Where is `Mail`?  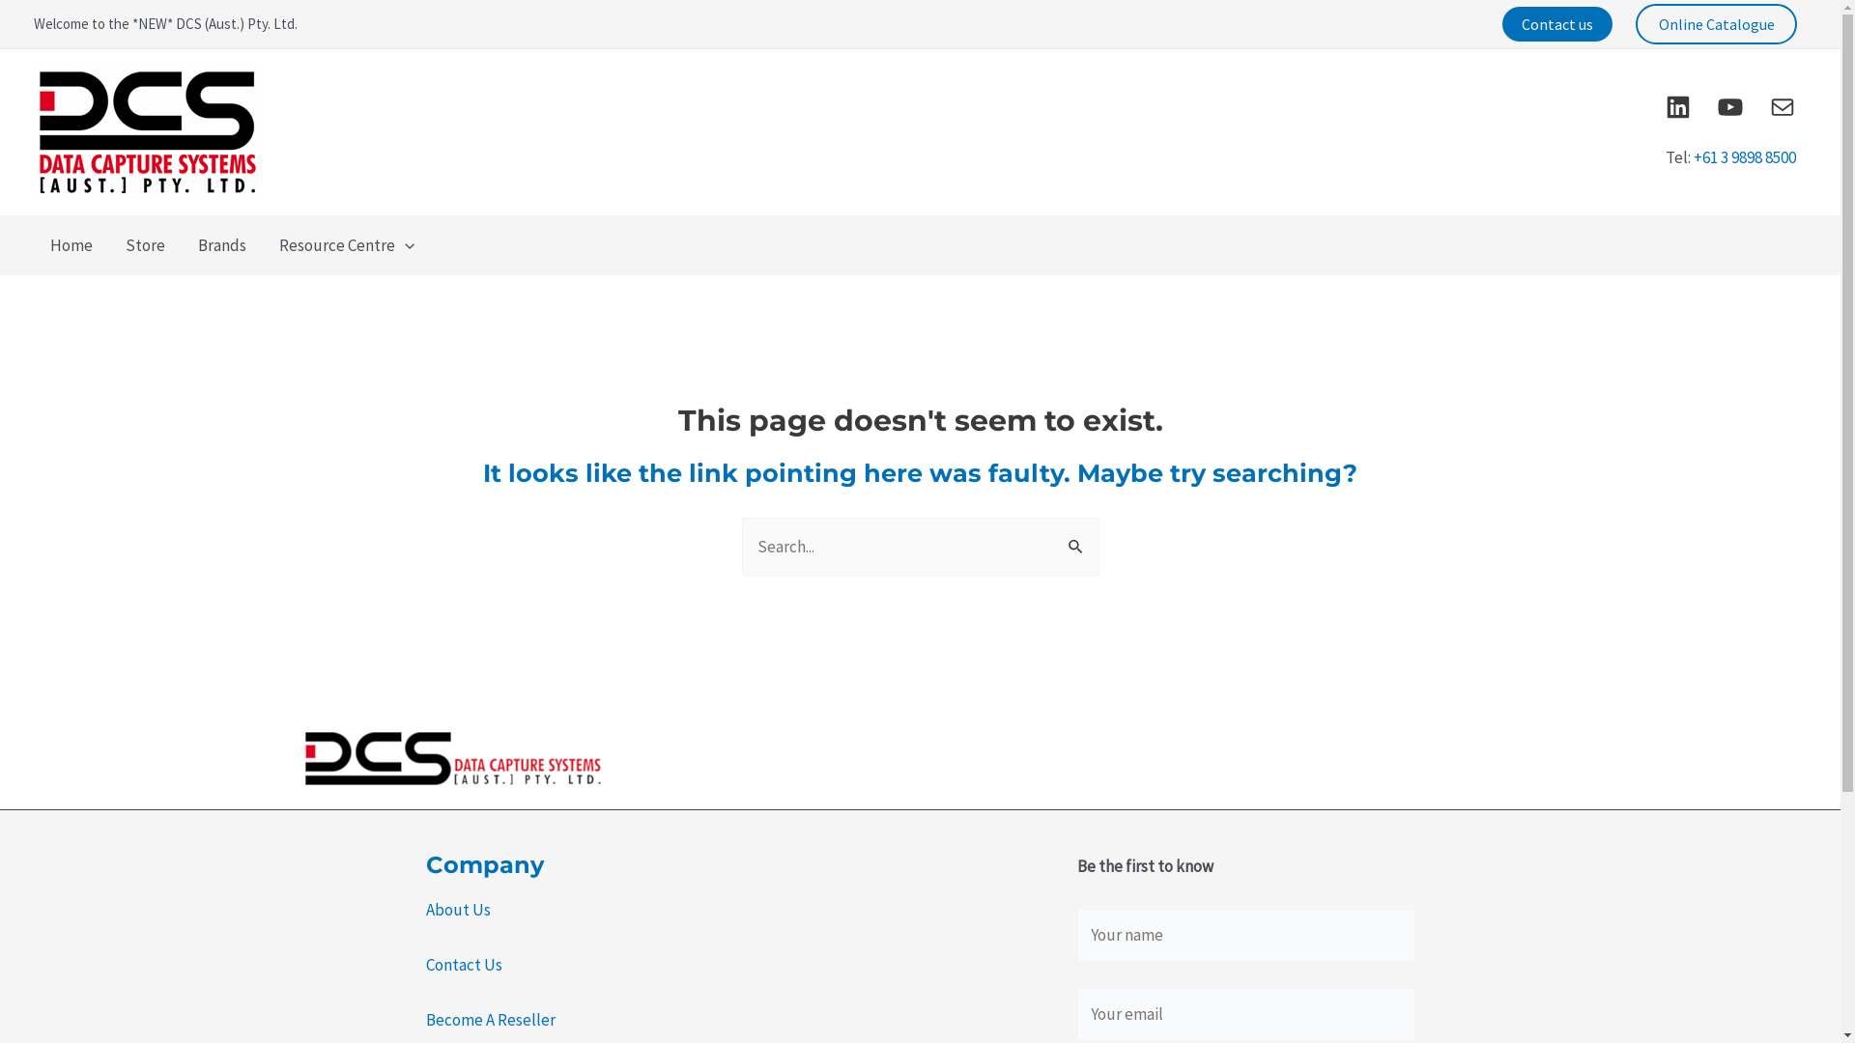 Mail is located at coordinates (1783, 107).